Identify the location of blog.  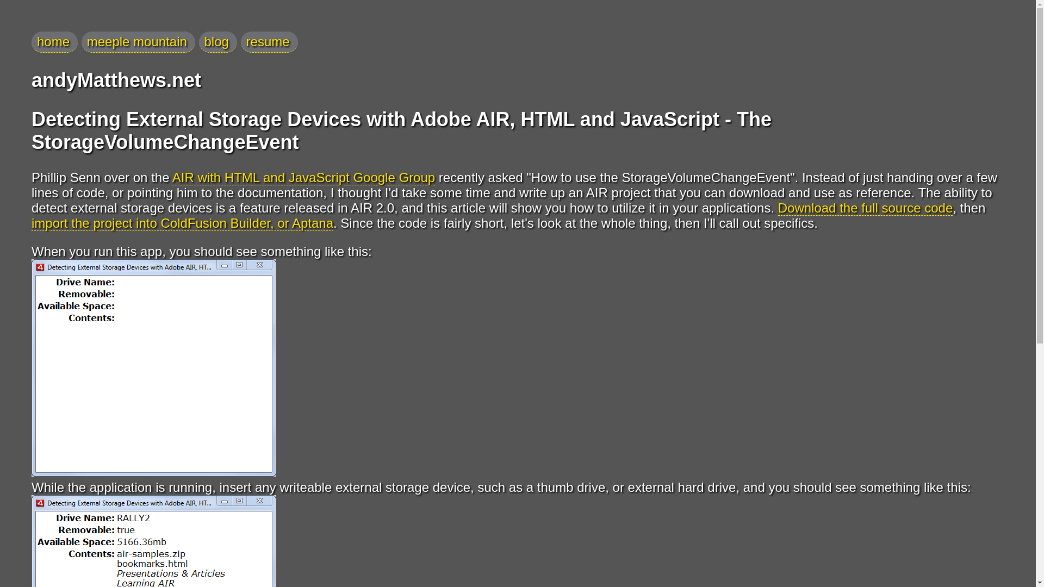
(217, 42).